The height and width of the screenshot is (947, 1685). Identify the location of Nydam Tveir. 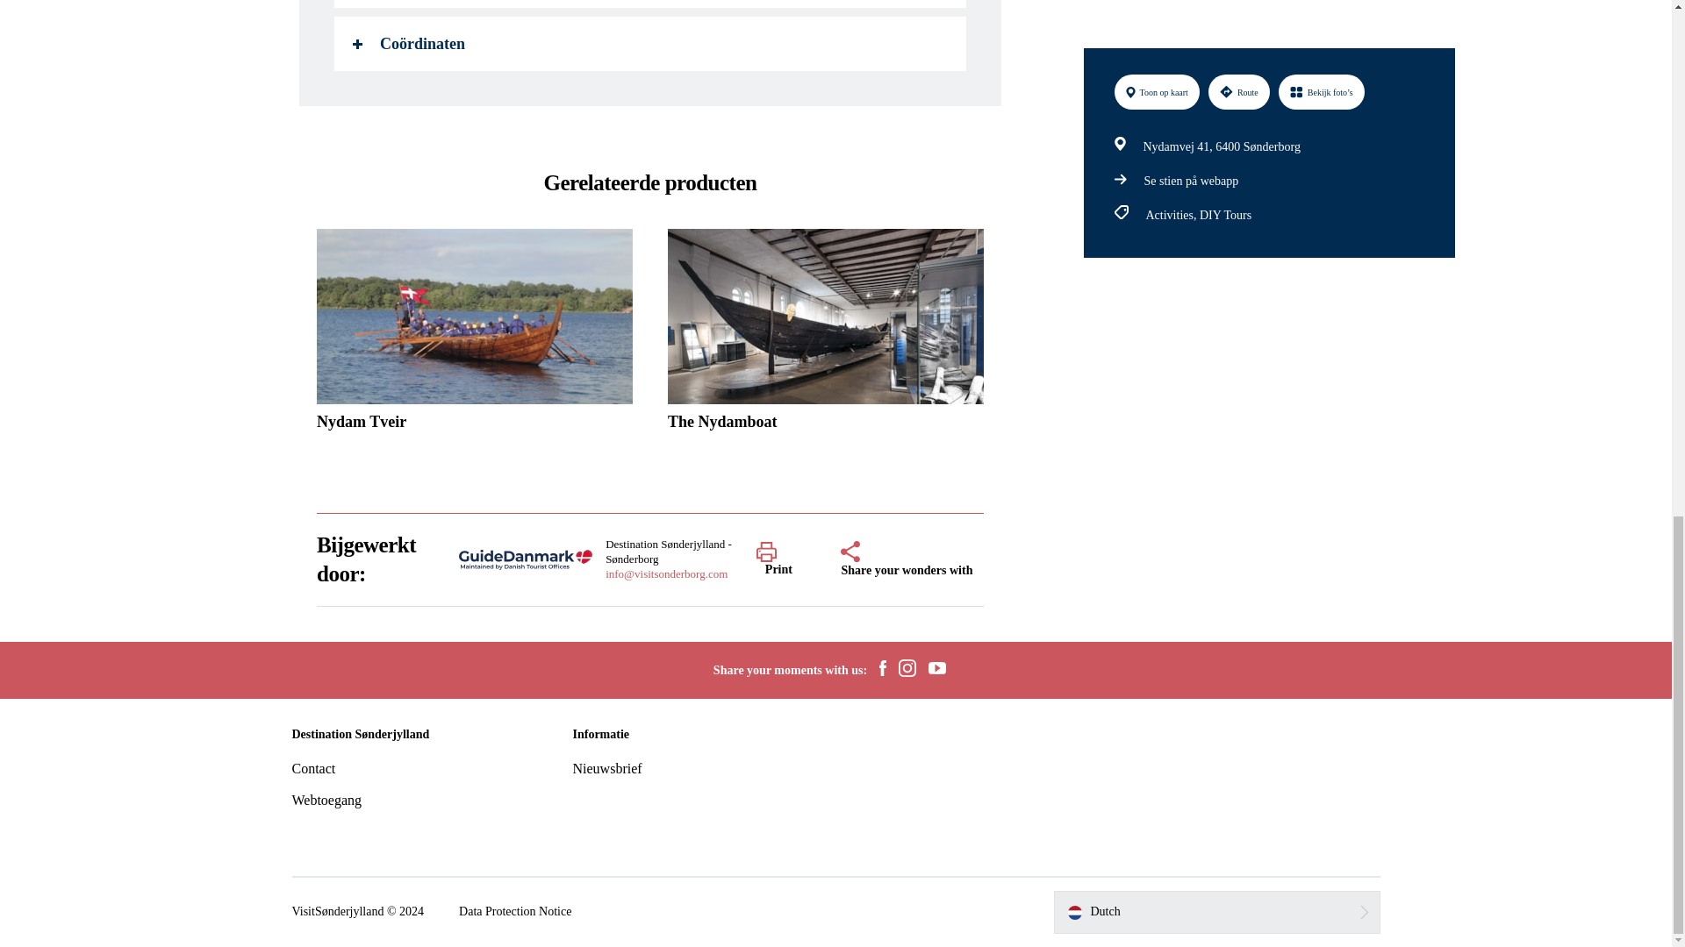
(474, 336).